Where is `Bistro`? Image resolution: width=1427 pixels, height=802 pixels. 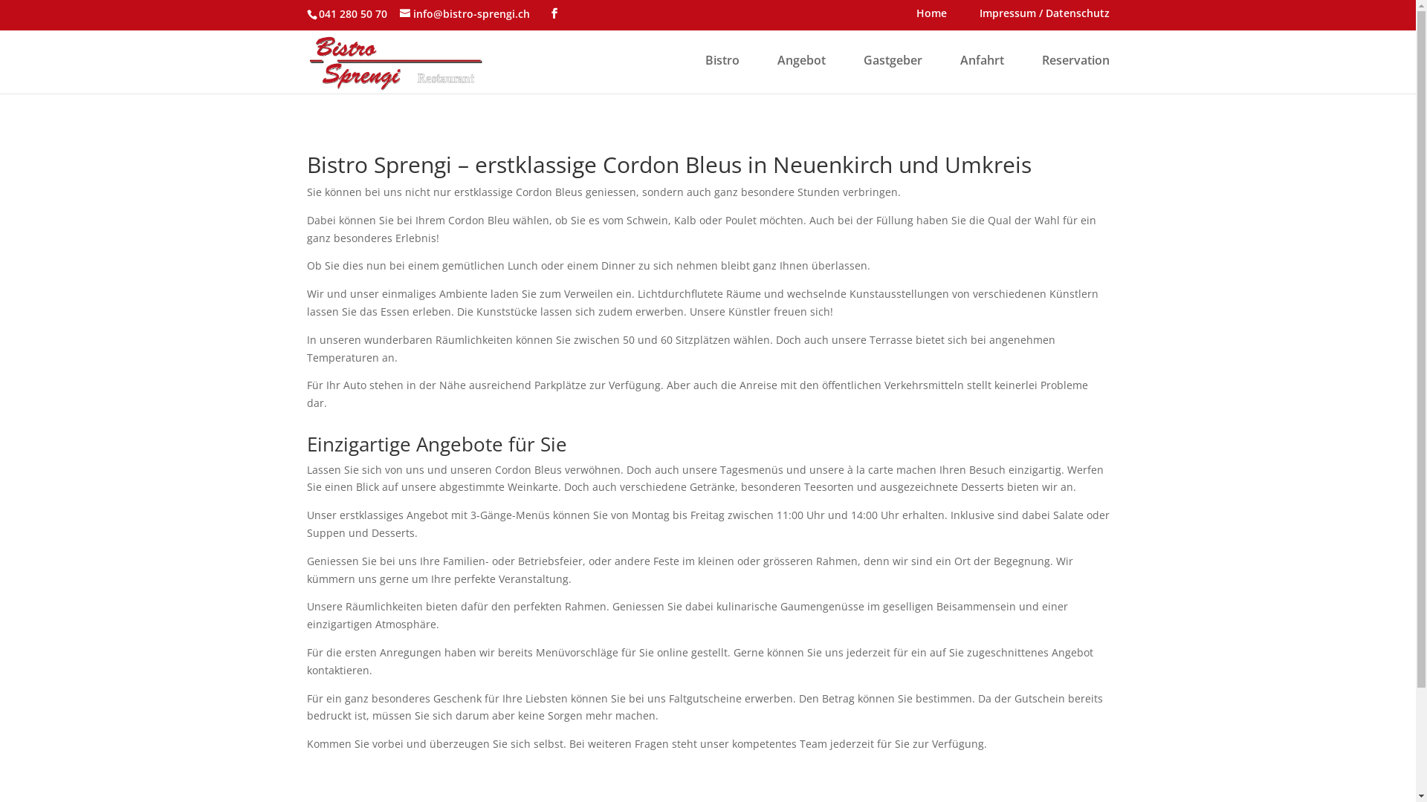 Bistro is located at coordinates (722, 73).